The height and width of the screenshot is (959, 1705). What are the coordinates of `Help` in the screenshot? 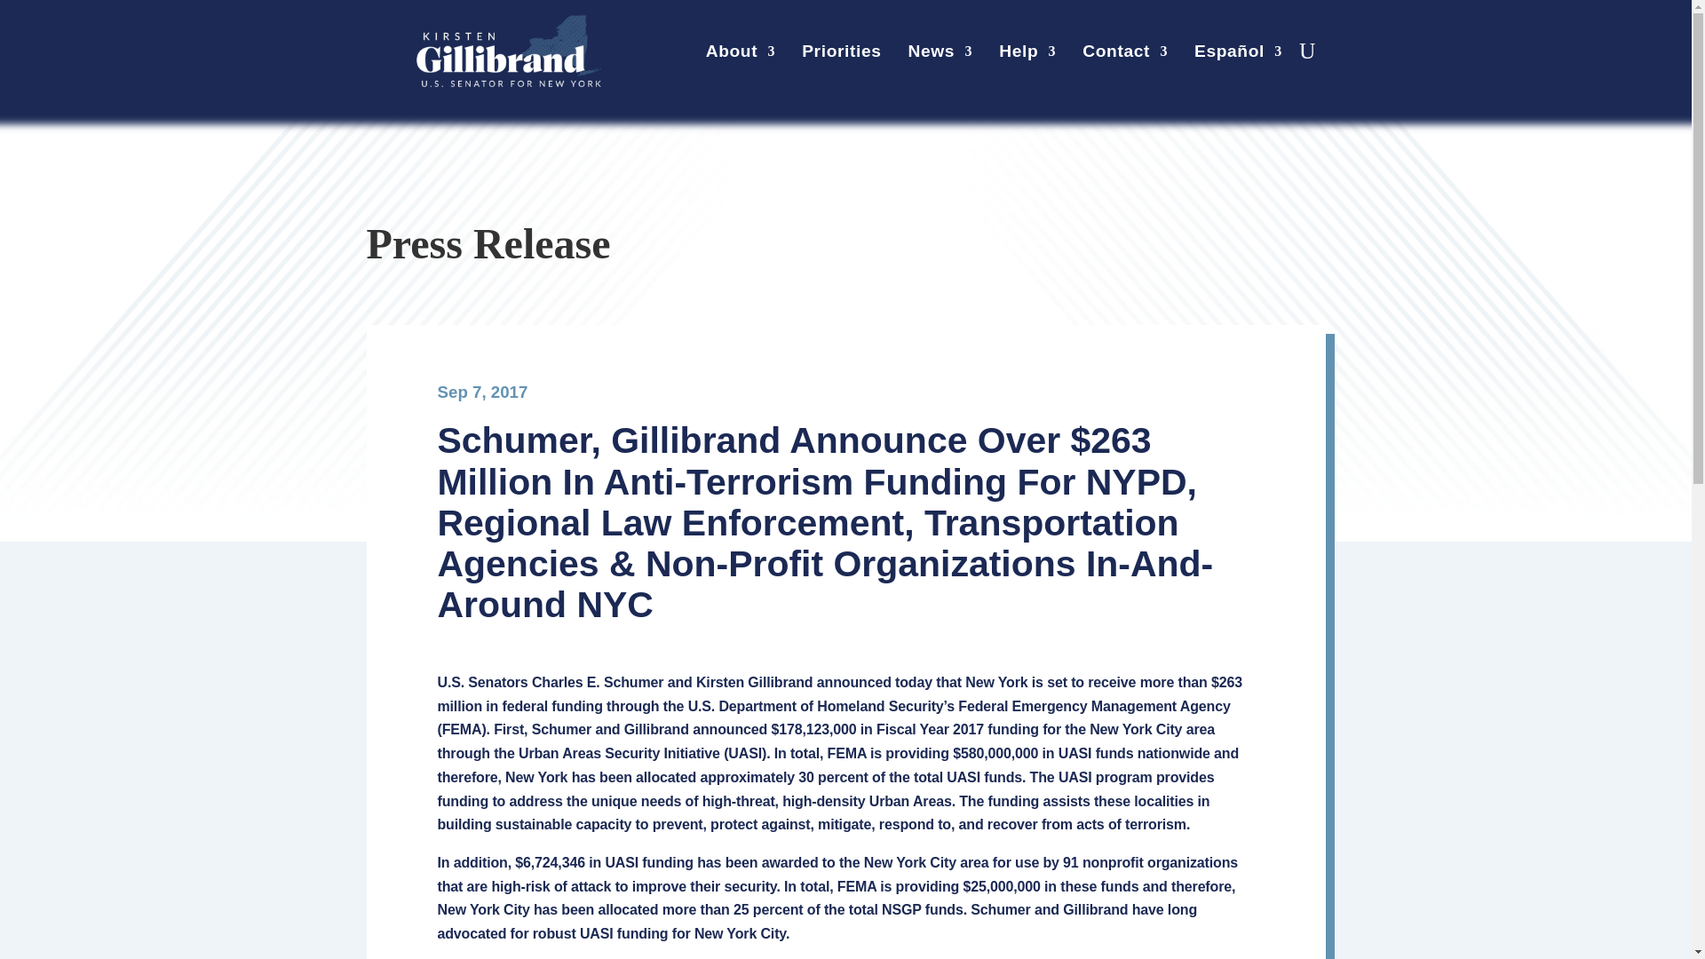 It's located at (1027, 55).